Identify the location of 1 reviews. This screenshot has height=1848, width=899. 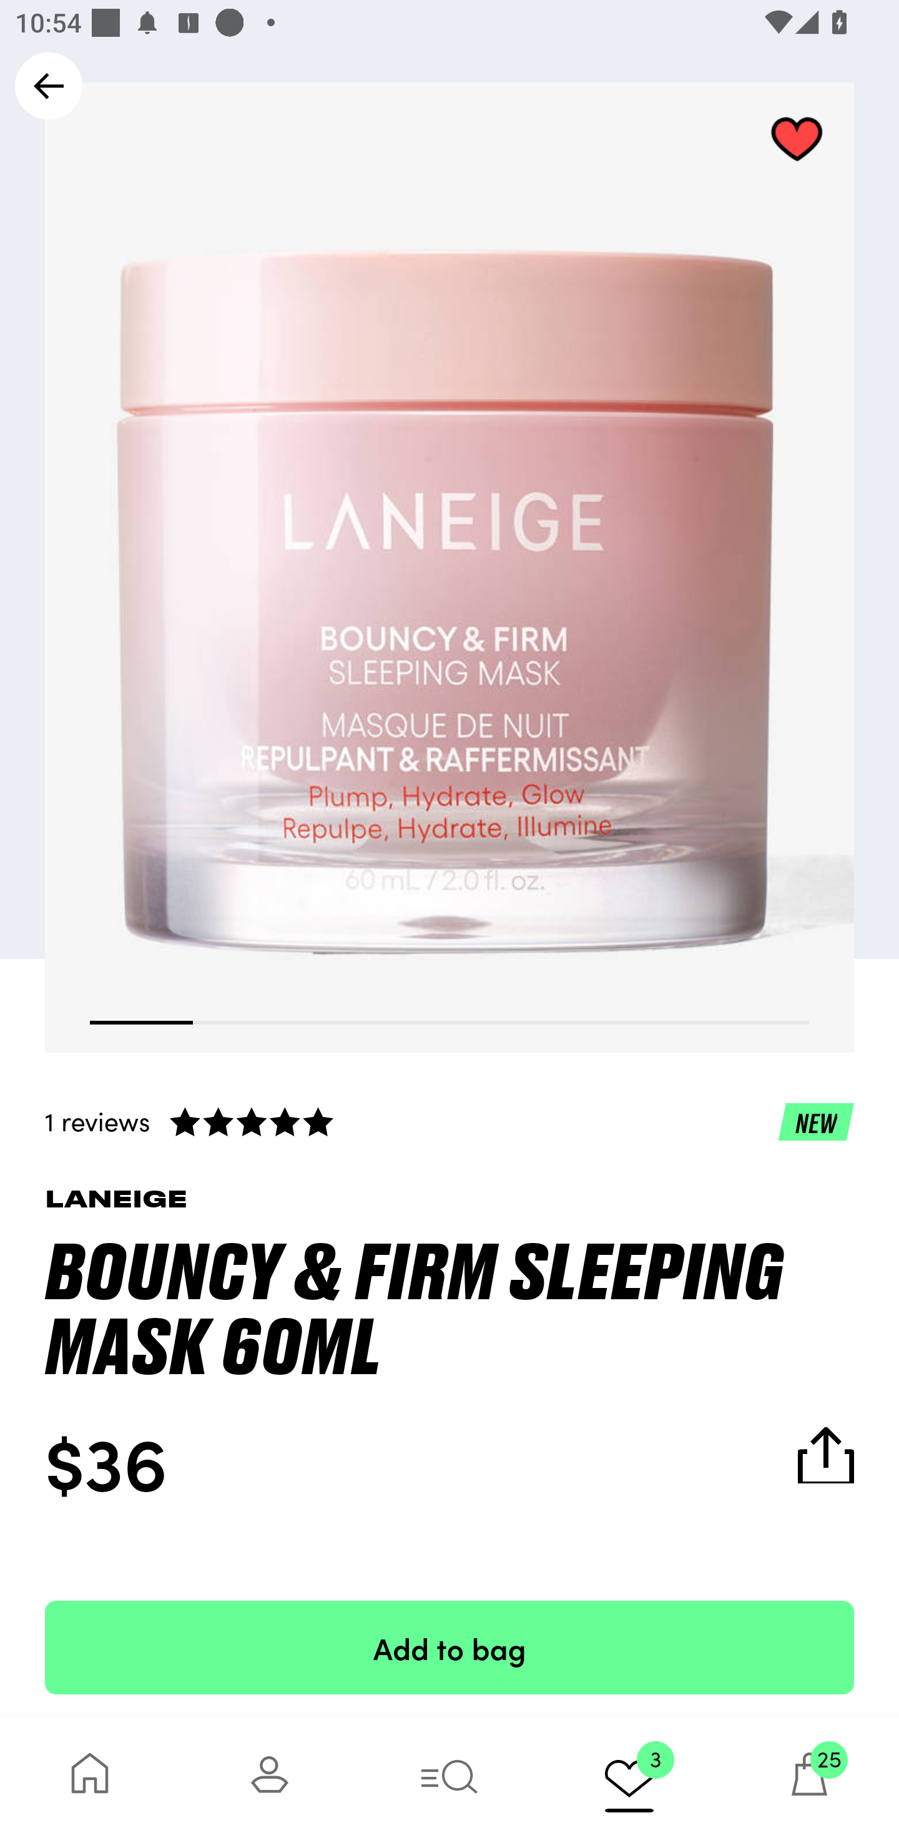
(449, 1121).